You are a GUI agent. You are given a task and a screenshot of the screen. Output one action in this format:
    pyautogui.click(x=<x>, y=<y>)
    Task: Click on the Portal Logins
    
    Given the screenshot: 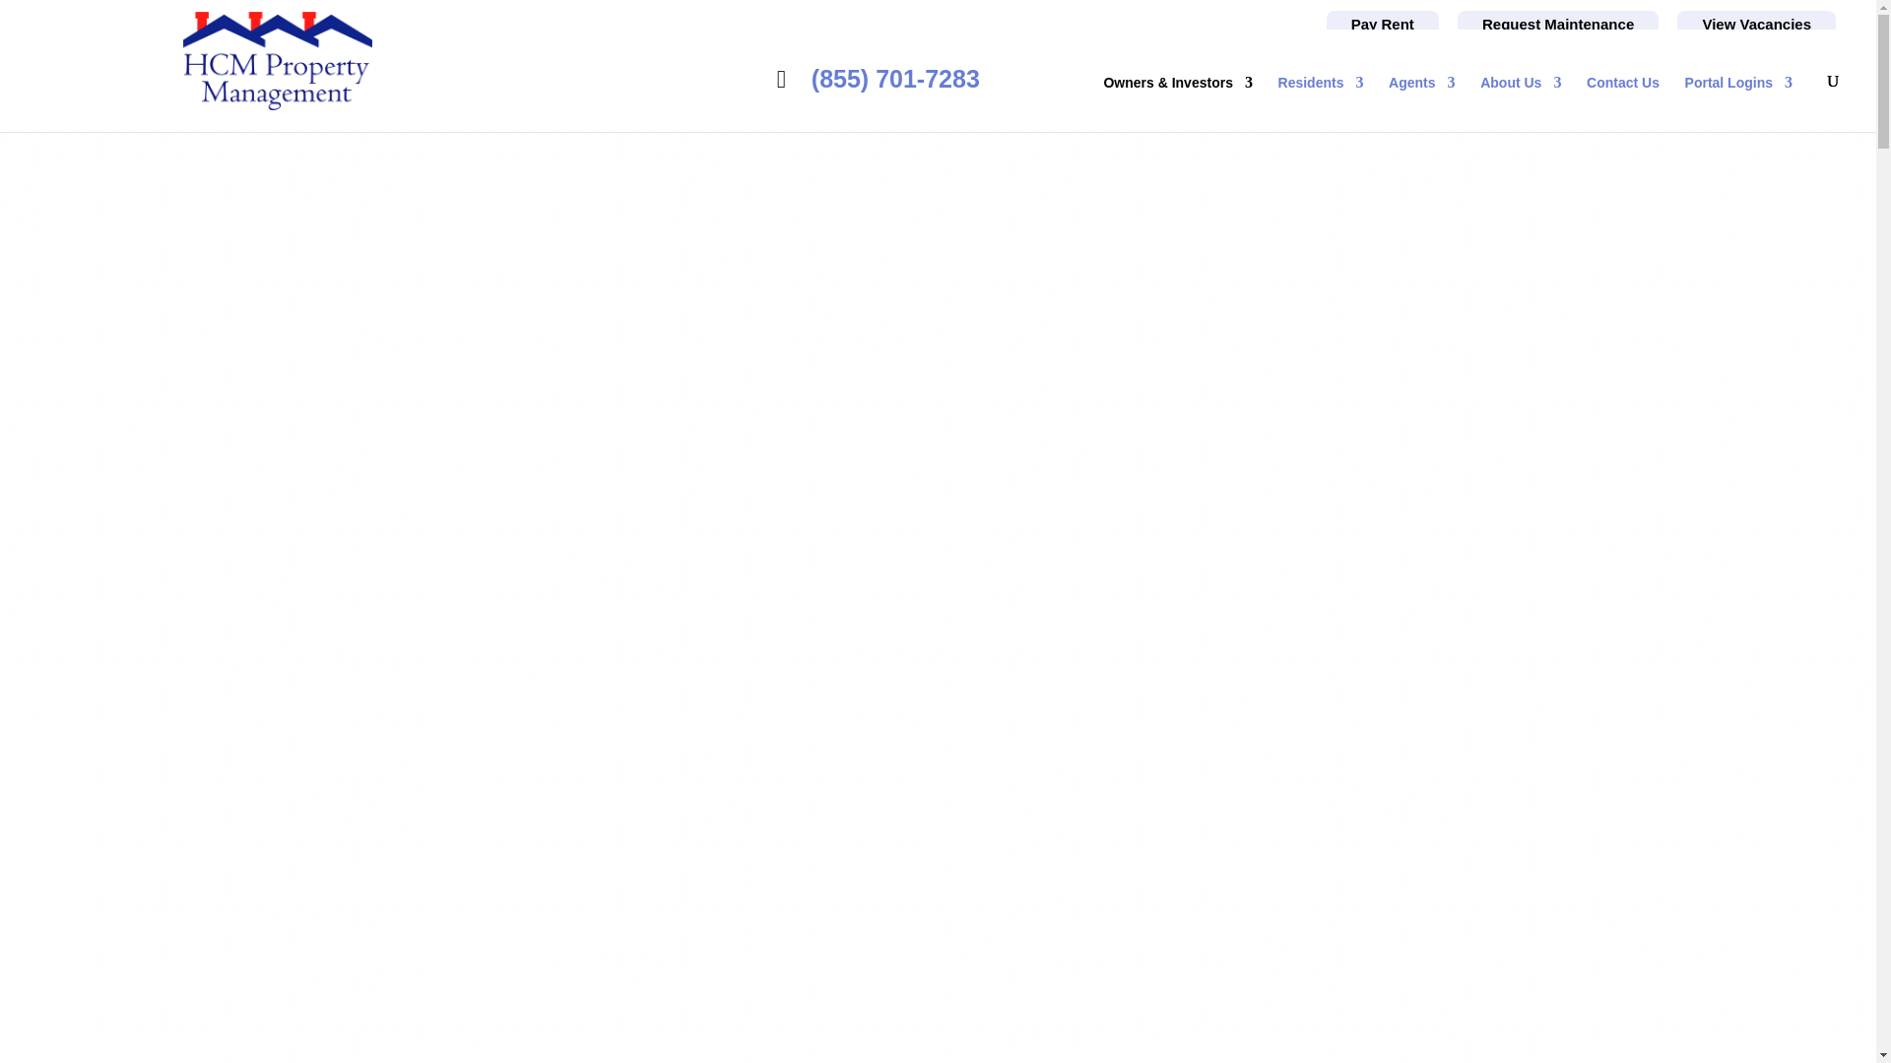 What is the action you would take?
    pyautogui.click(x=1738, y=102)
    